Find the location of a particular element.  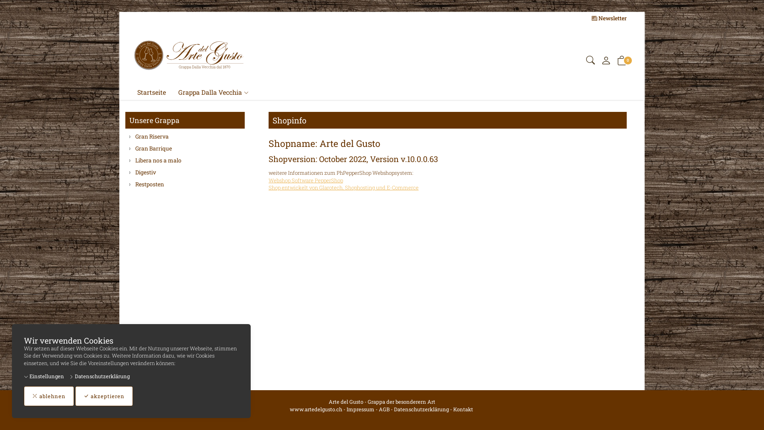

Shop entwickelt von Glarotech, Shophosting und E-Commerce is located at coordinates (344, 188).